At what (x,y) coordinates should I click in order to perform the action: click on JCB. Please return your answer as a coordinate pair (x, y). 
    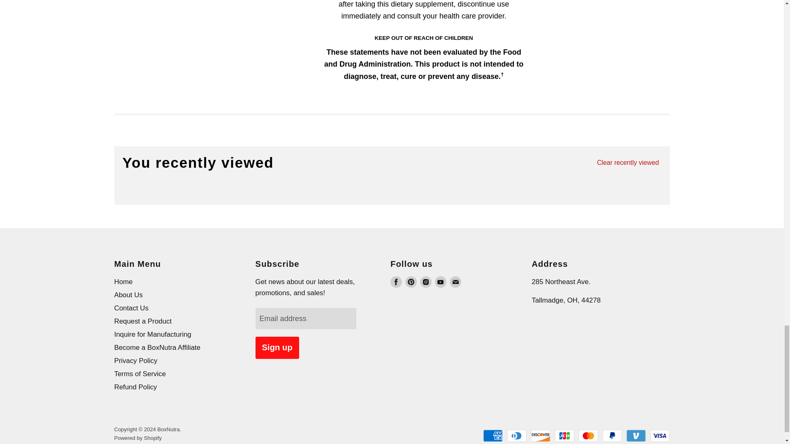
    Looking at the image, I should click on (564, 436).